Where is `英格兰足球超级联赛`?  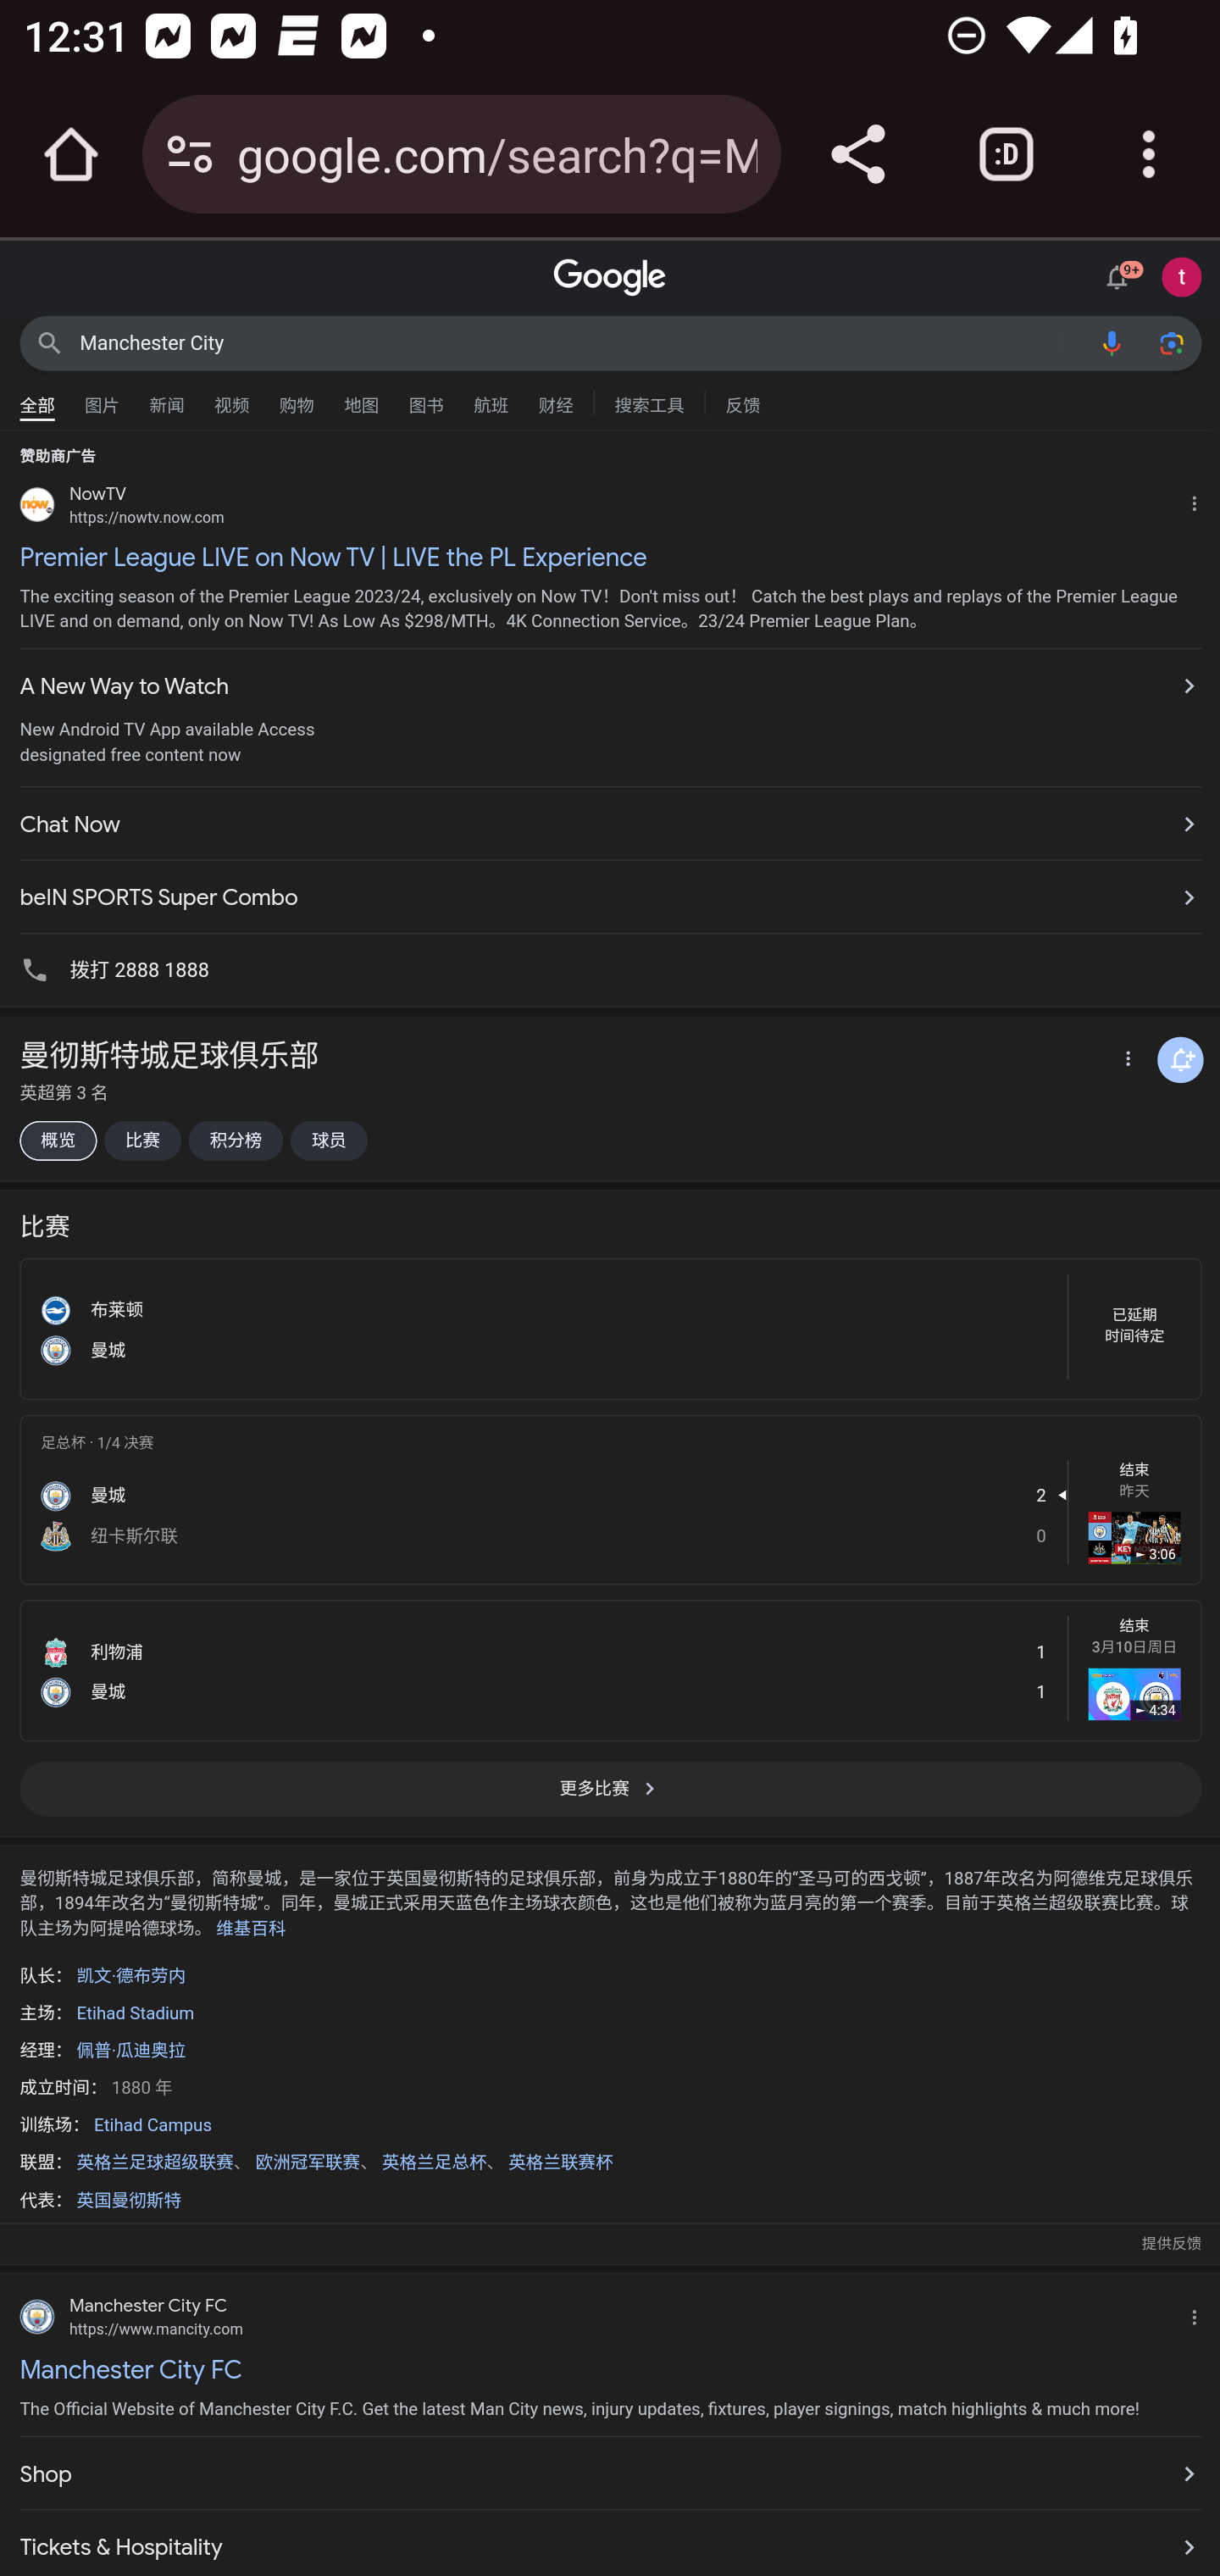
英格兰足球超级联赛 is located at coordinates (154, 2162).